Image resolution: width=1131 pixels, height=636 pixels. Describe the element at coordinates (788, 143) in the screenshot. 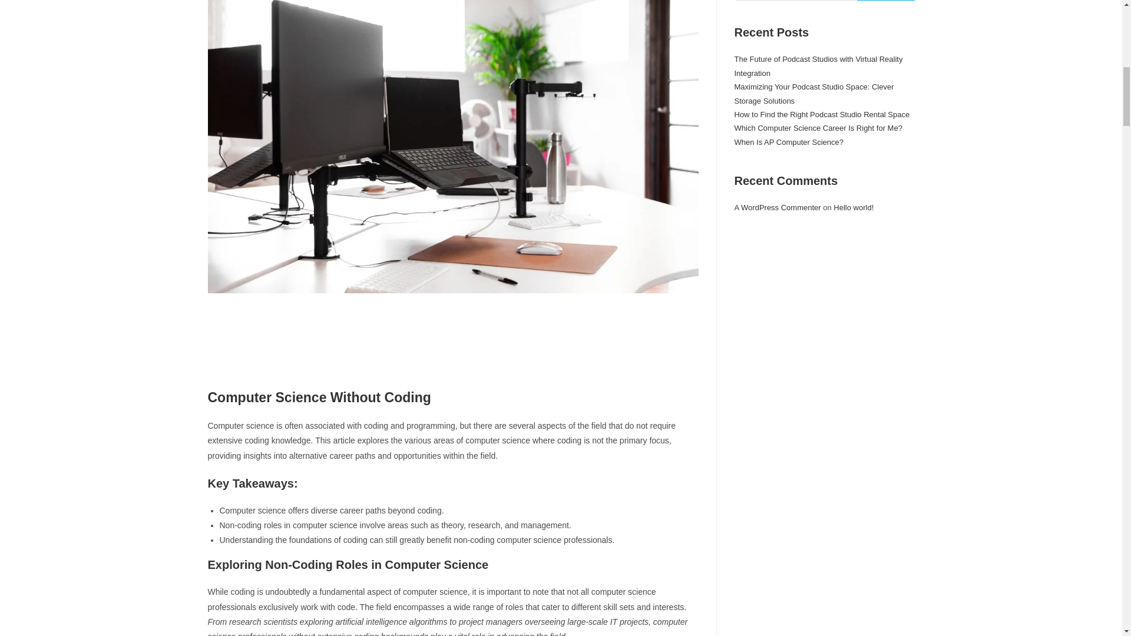

I see `When Is AP Computer Science?` at that location.